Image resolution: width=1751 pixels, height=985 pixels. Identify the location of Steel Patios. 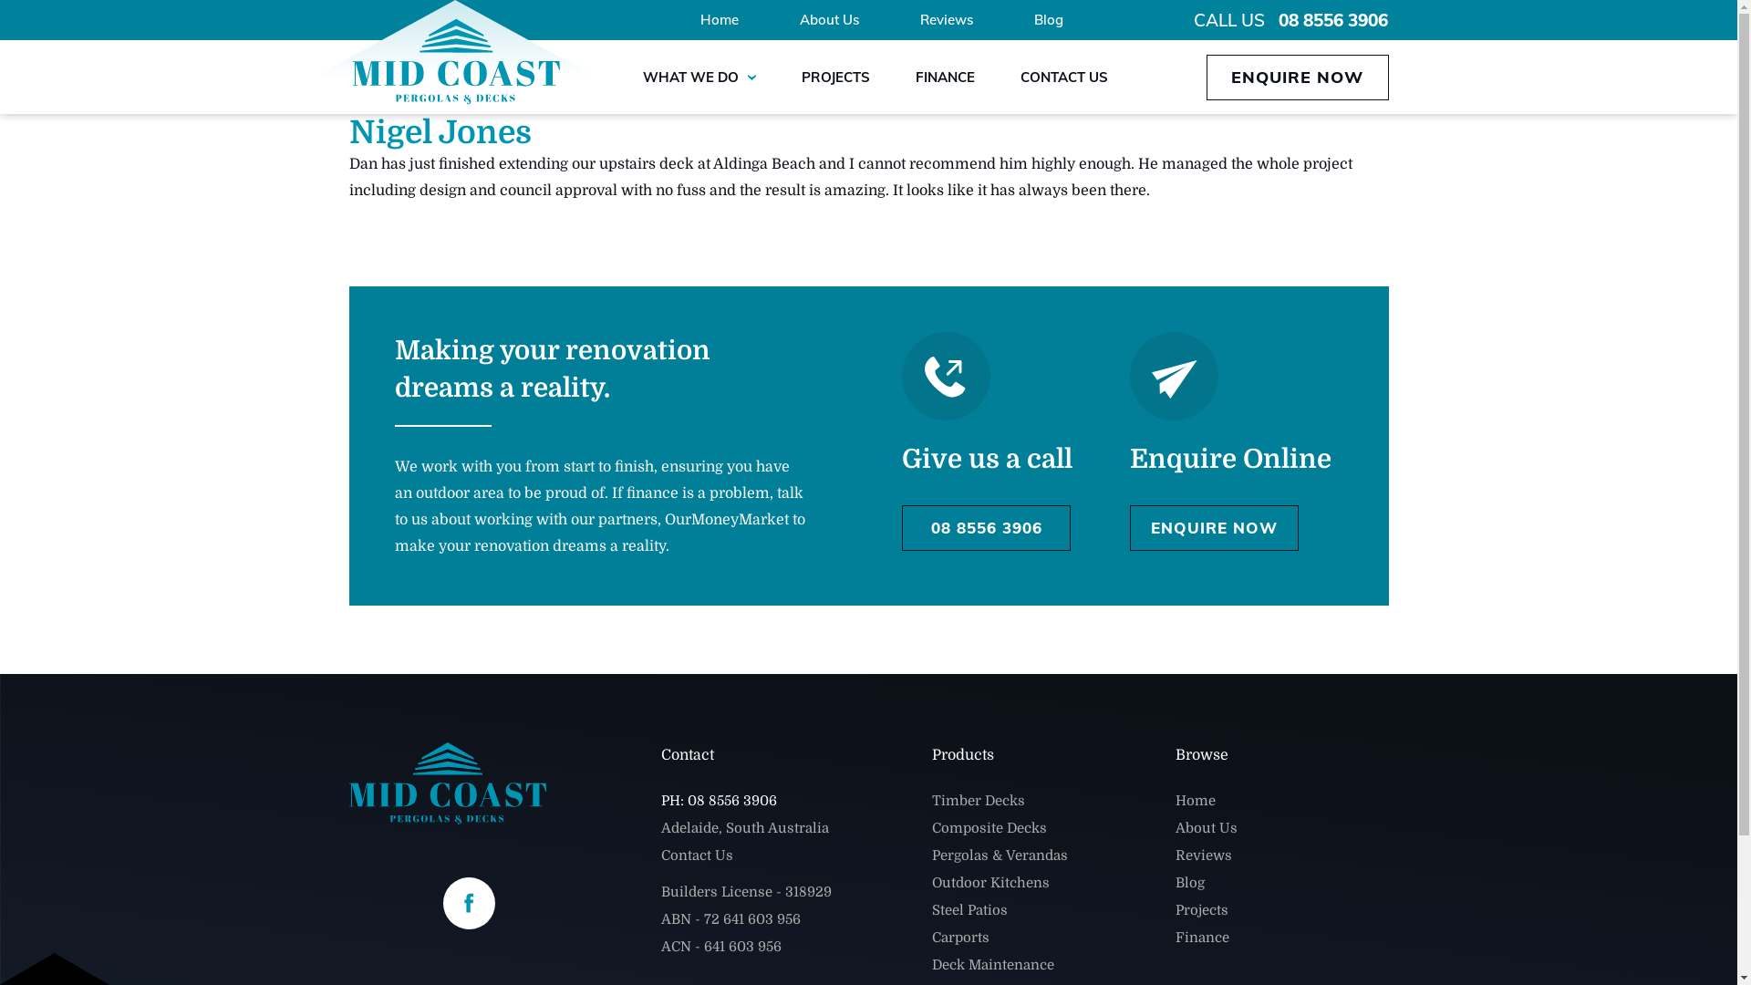
(970, 910).